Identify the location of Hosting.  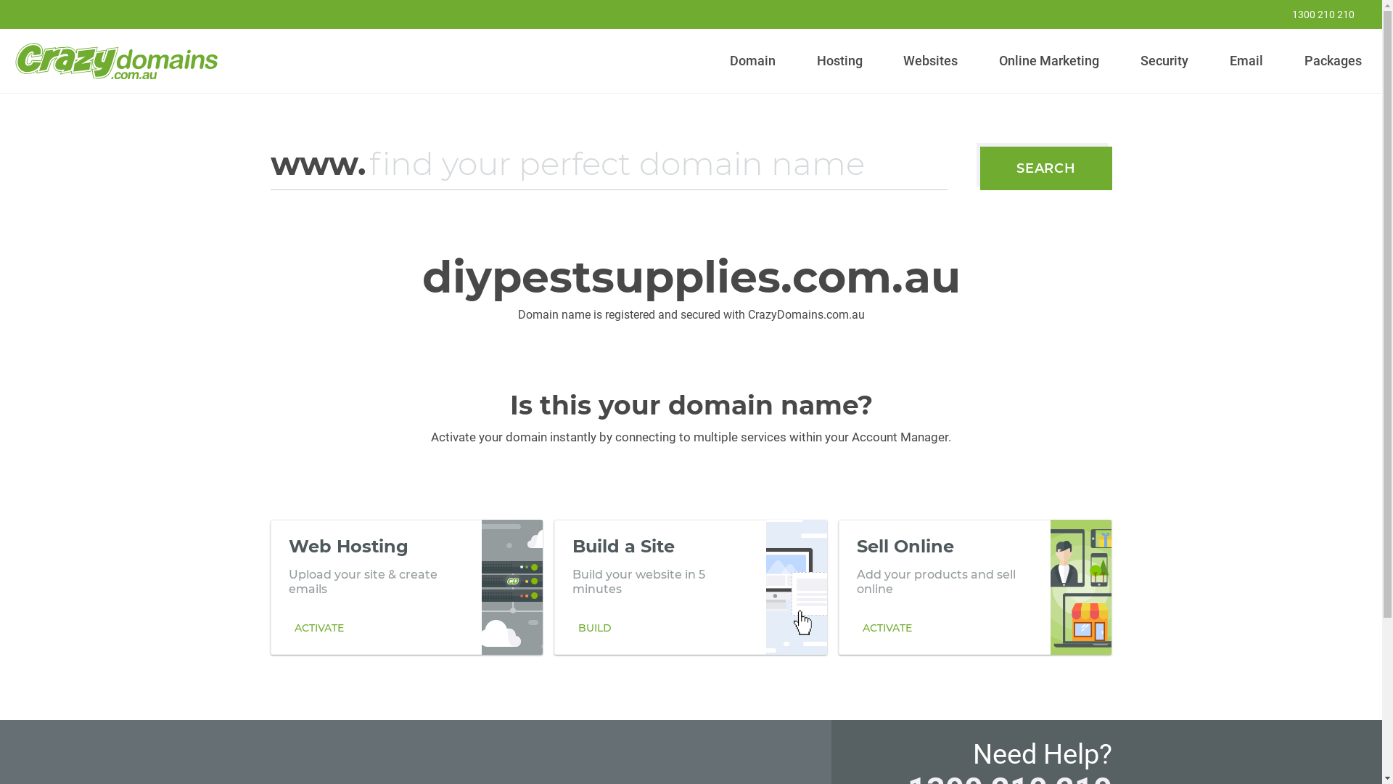
(839, 61).